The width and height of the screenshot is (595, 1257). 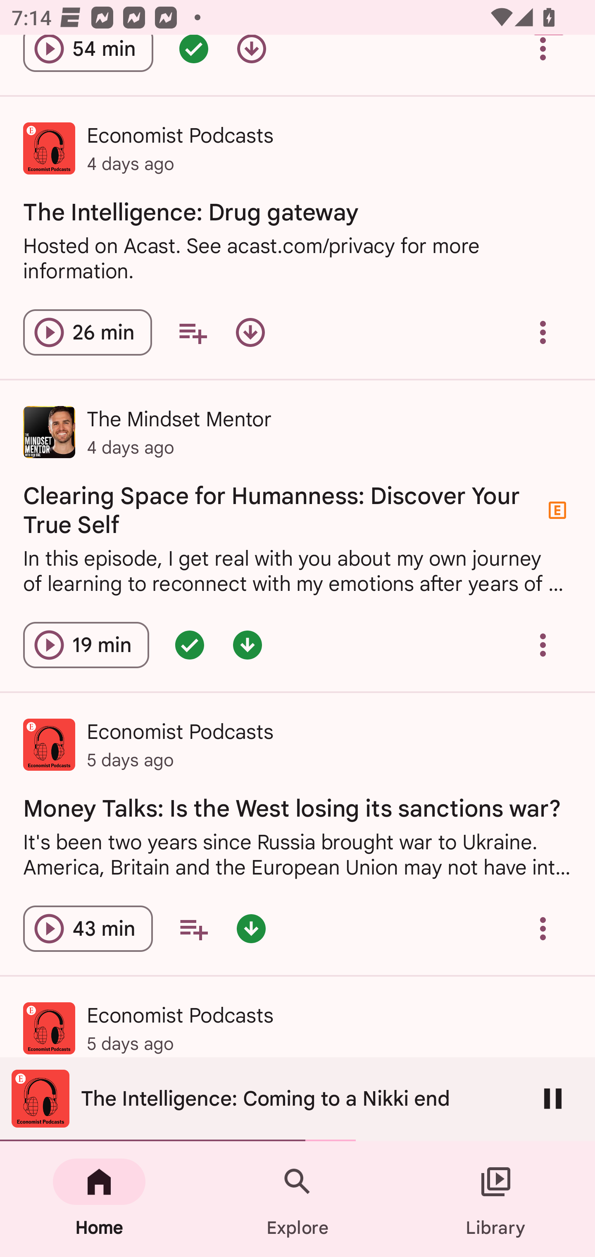 I want to click on Overflow menu, so click(x=543, y=332).